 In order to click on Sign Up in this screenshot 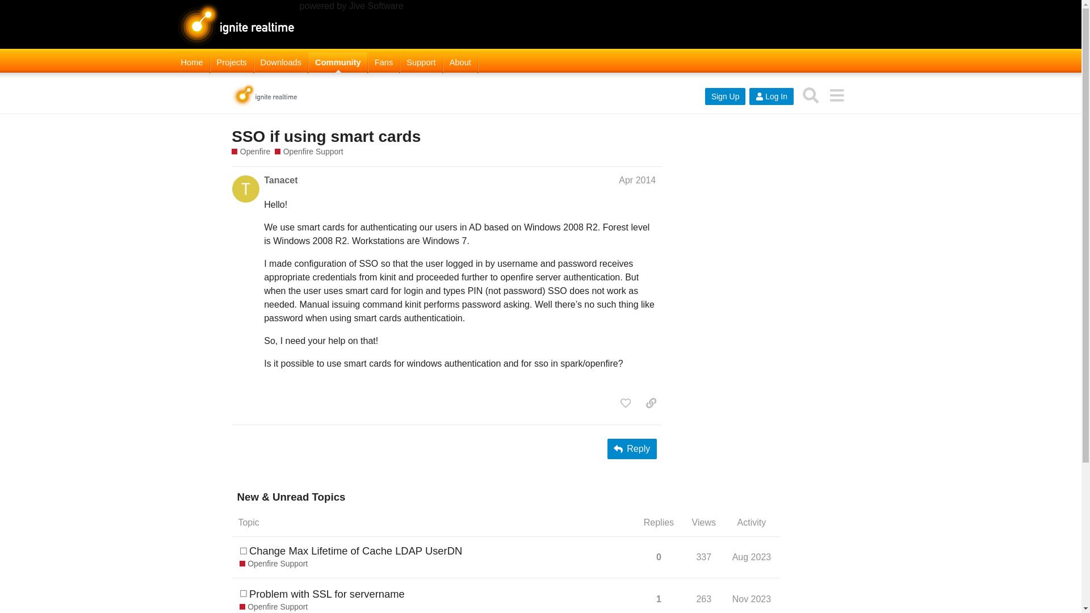, I will do `click(726, 96)`.